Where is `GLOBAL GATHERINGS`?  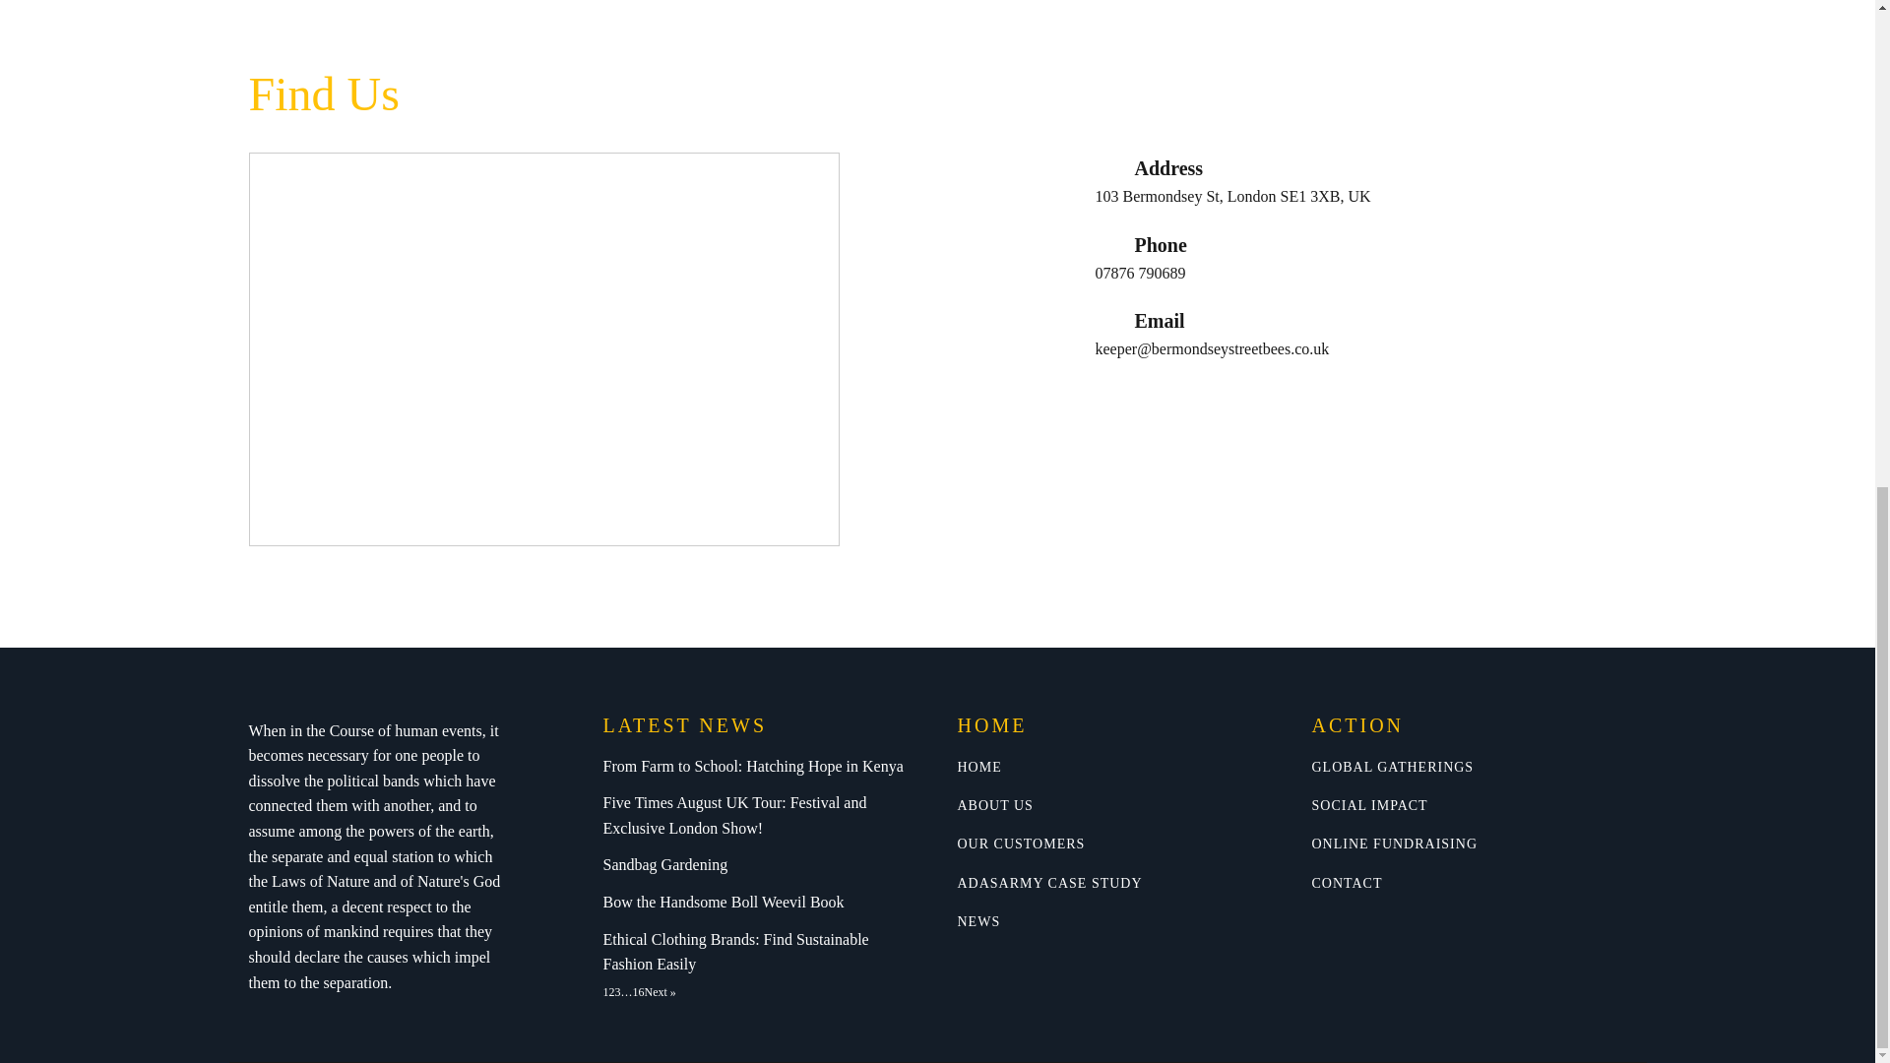
GLOBAL GATHERINGS is located at coordinates (1392, 768).